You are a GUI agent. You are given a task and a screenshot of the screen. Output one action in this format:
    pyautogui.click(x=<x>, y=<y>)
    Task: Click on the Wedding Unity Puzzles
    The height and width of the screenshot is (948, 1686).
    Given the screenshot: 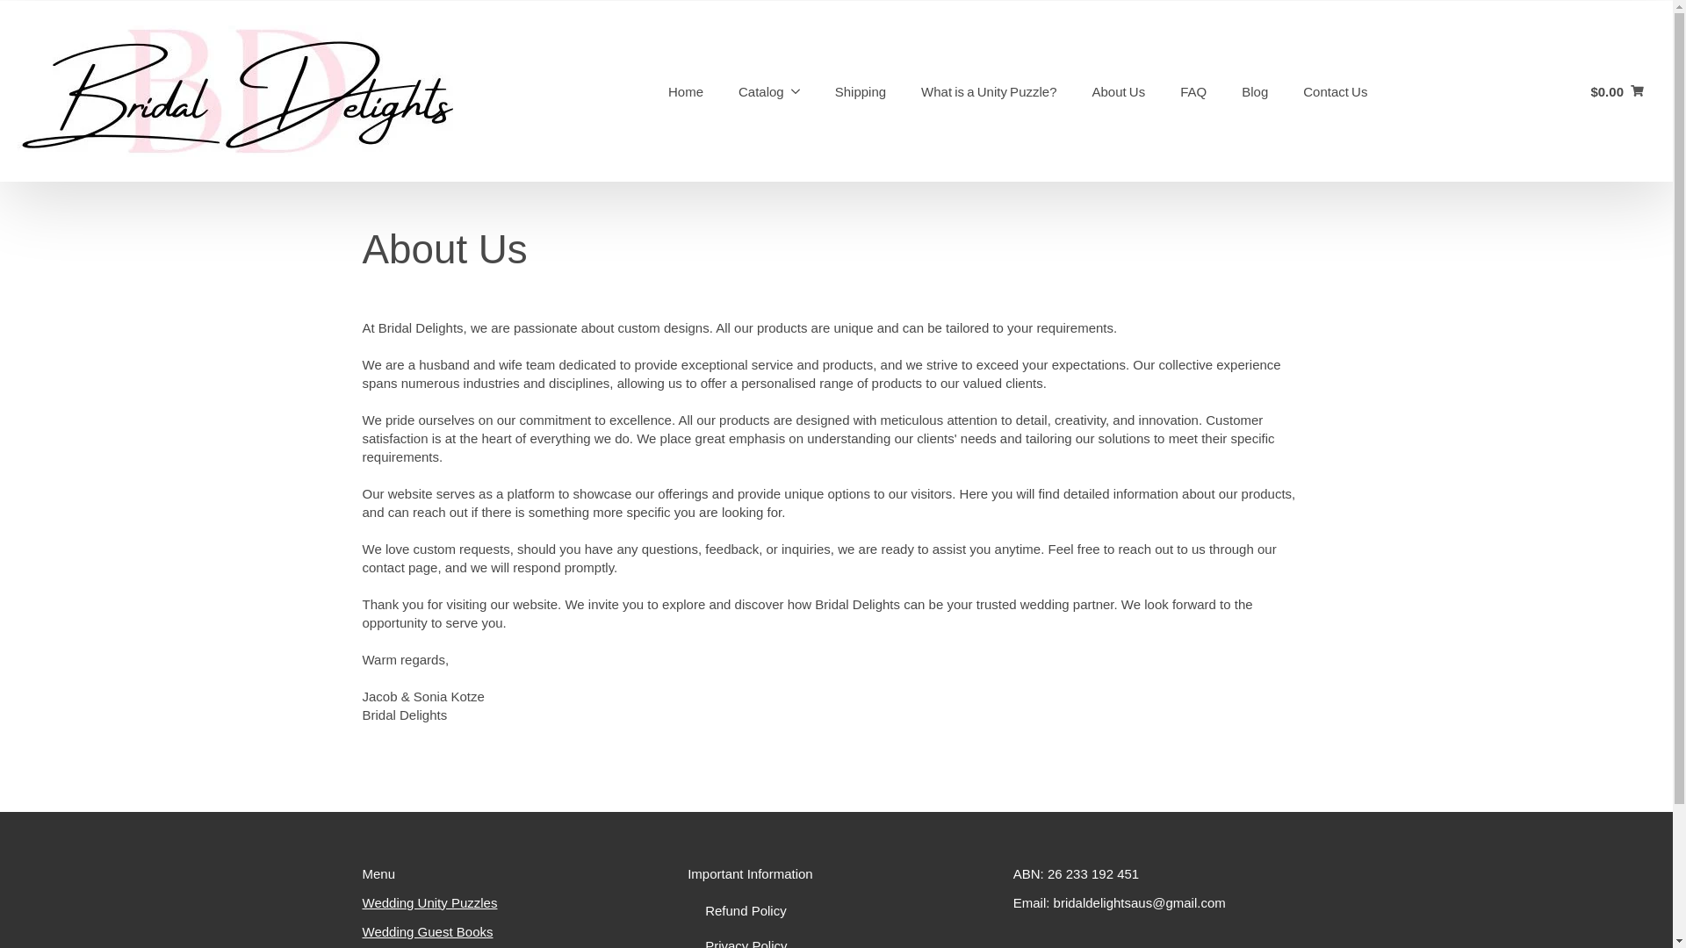 What is the action you would take?
    pyautogui.click(x=429, y=902)
    